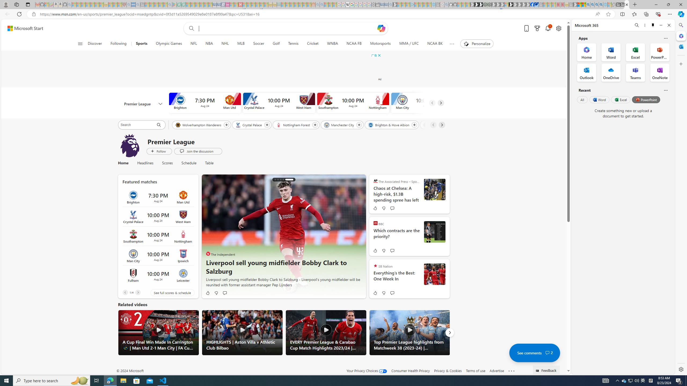 This screenshot has height=386, width=687. I want to click on Fulham vs Leicester Time 10:00 PM Date Aug 24, so click(158, 276).